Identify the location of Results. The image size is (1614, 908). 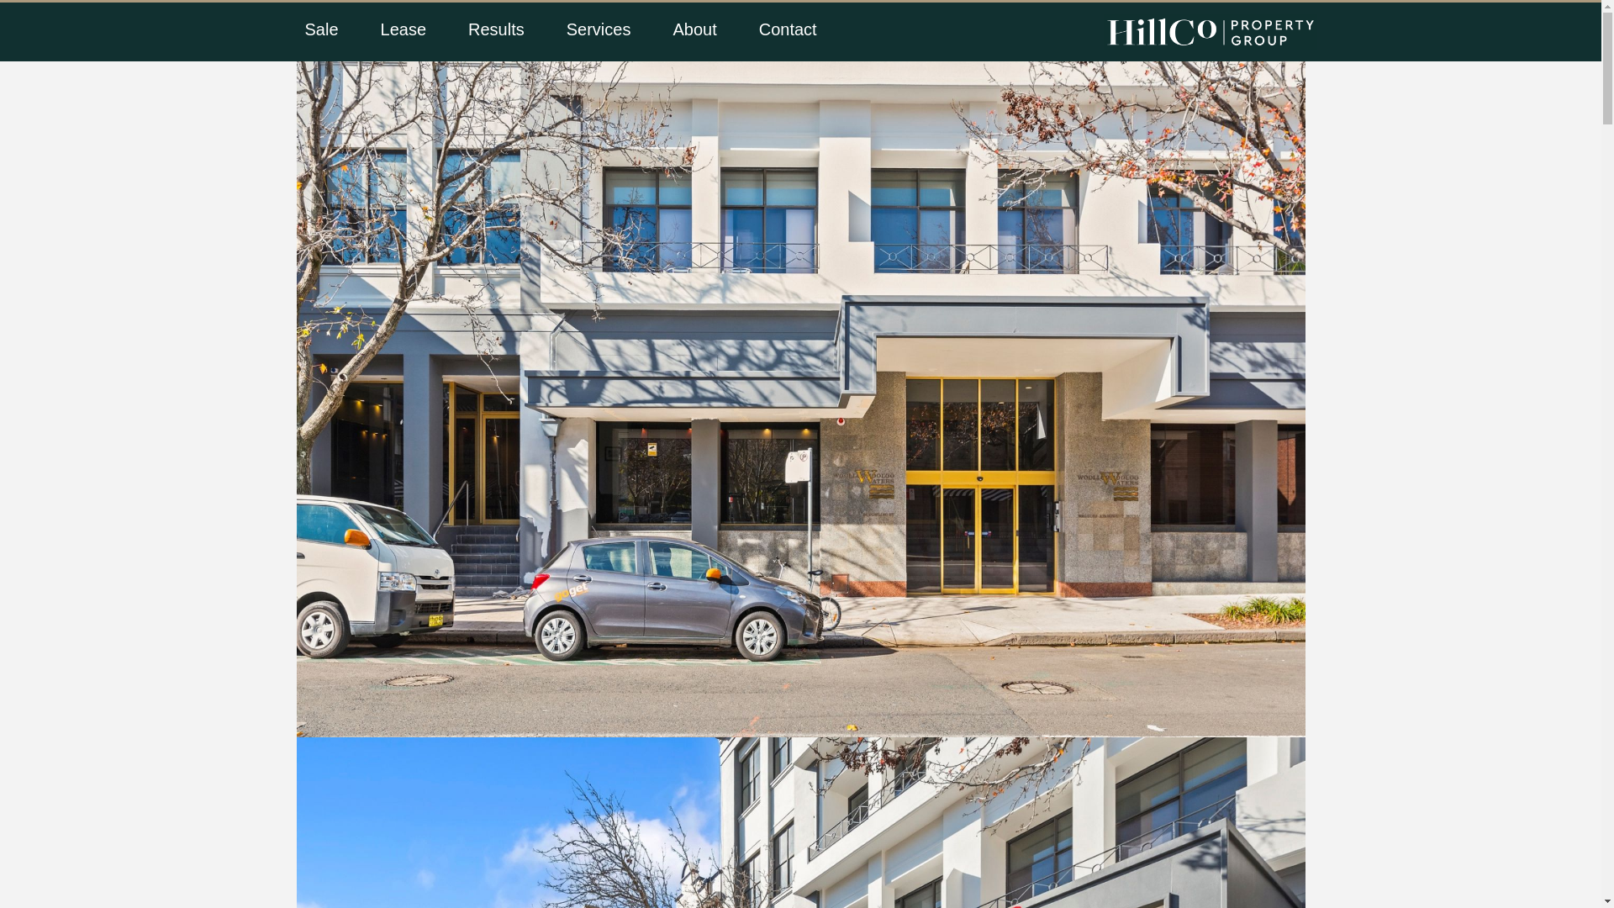
(496, 29).